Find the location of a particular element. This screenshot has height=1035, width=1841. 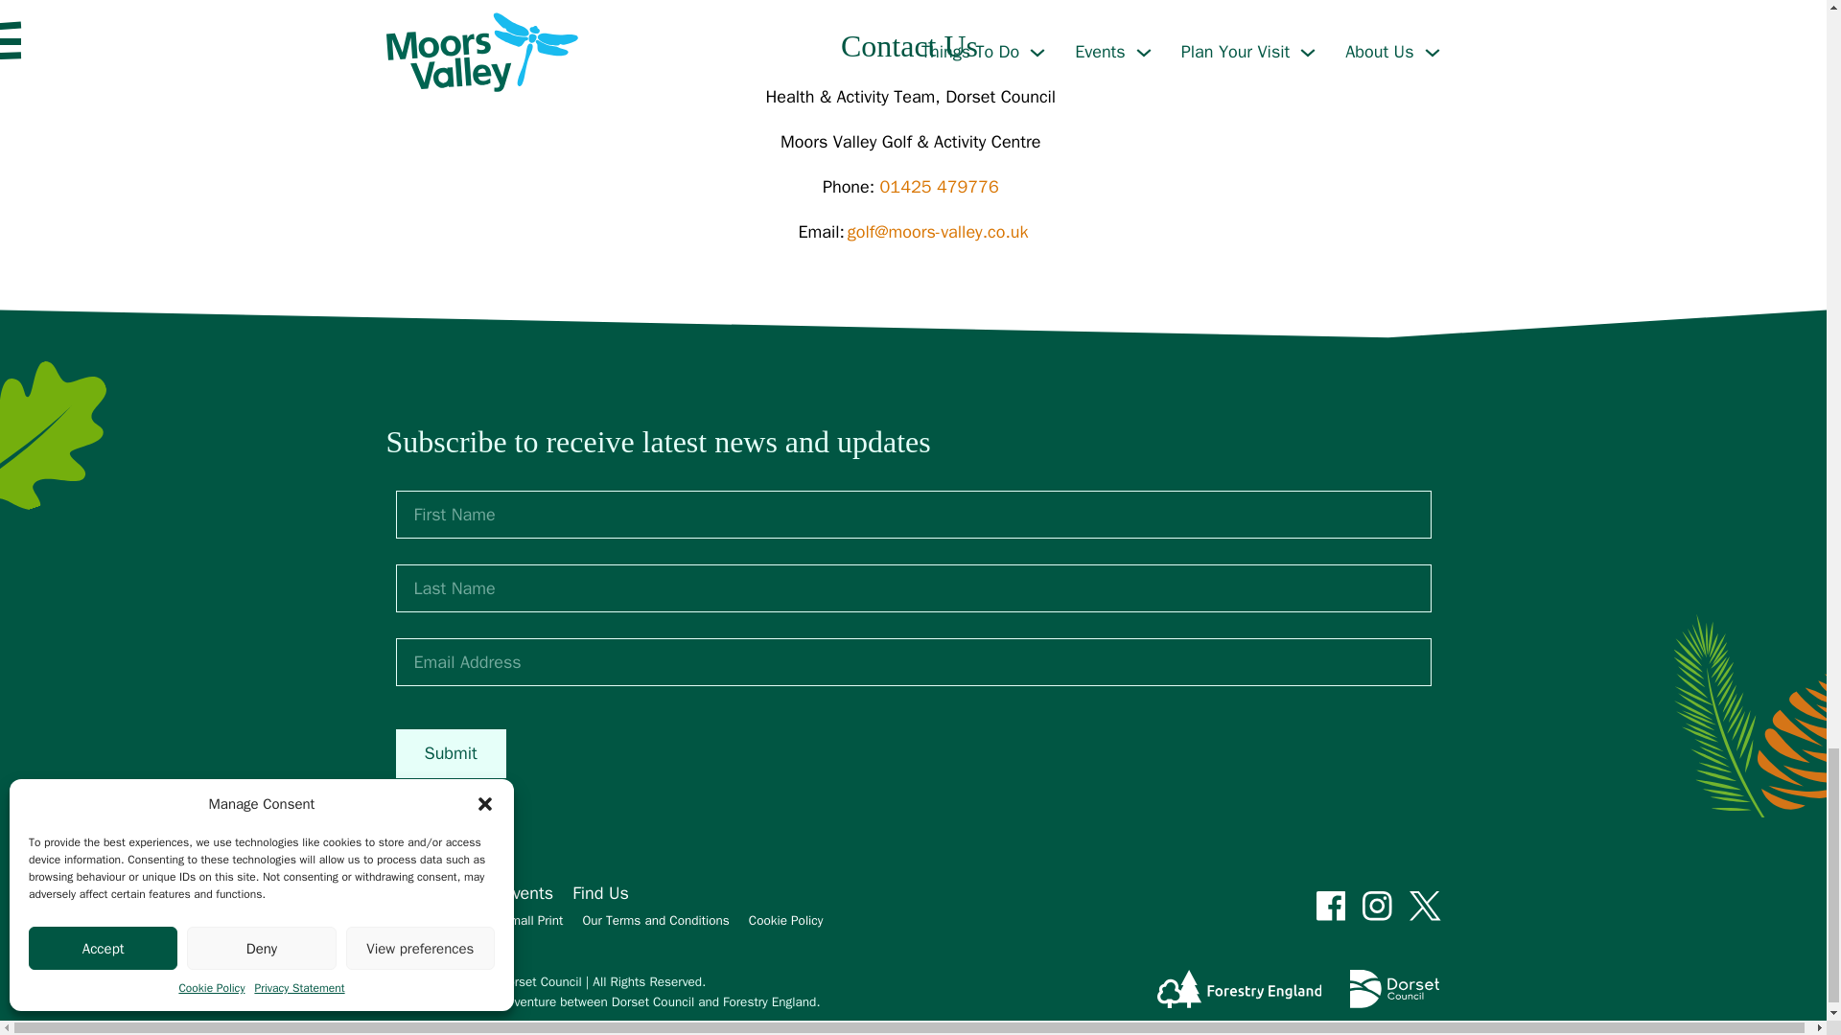

Dorset Council is located at coordinates (1394, 992).